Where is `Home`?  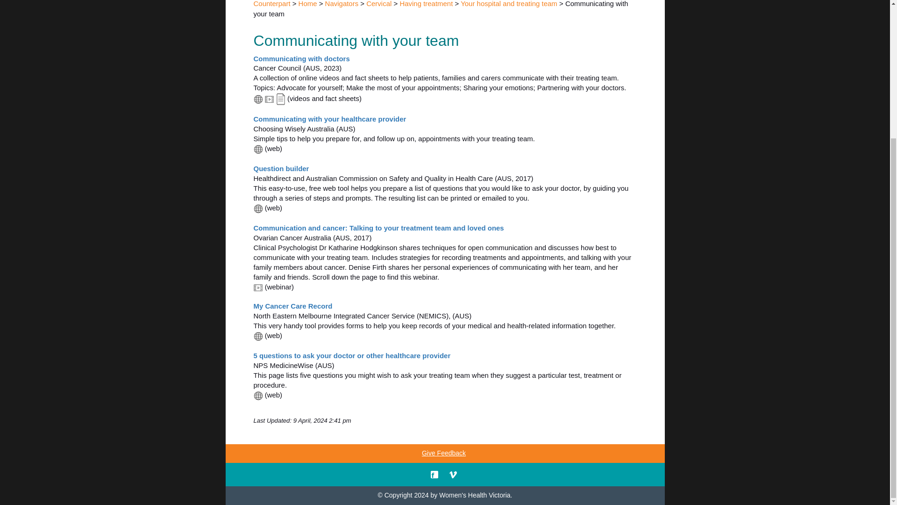
Home is located at coordinates (308, 4).